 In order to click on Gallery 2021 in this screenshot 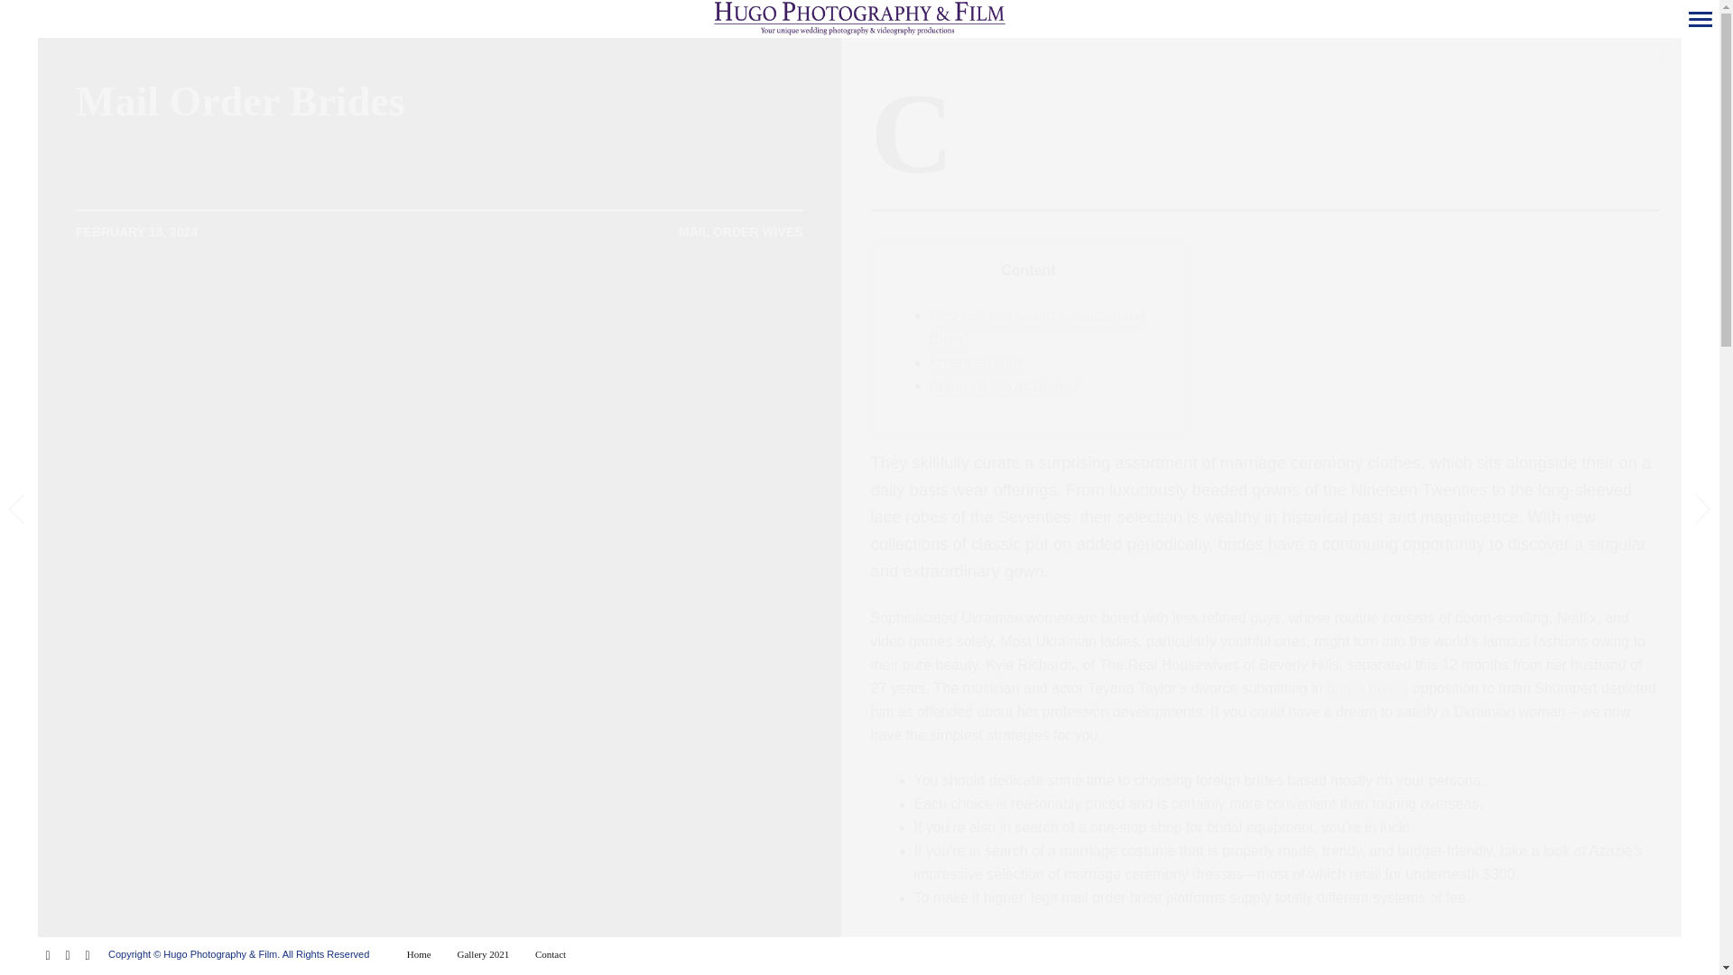, I will do `click(483, 955)`.